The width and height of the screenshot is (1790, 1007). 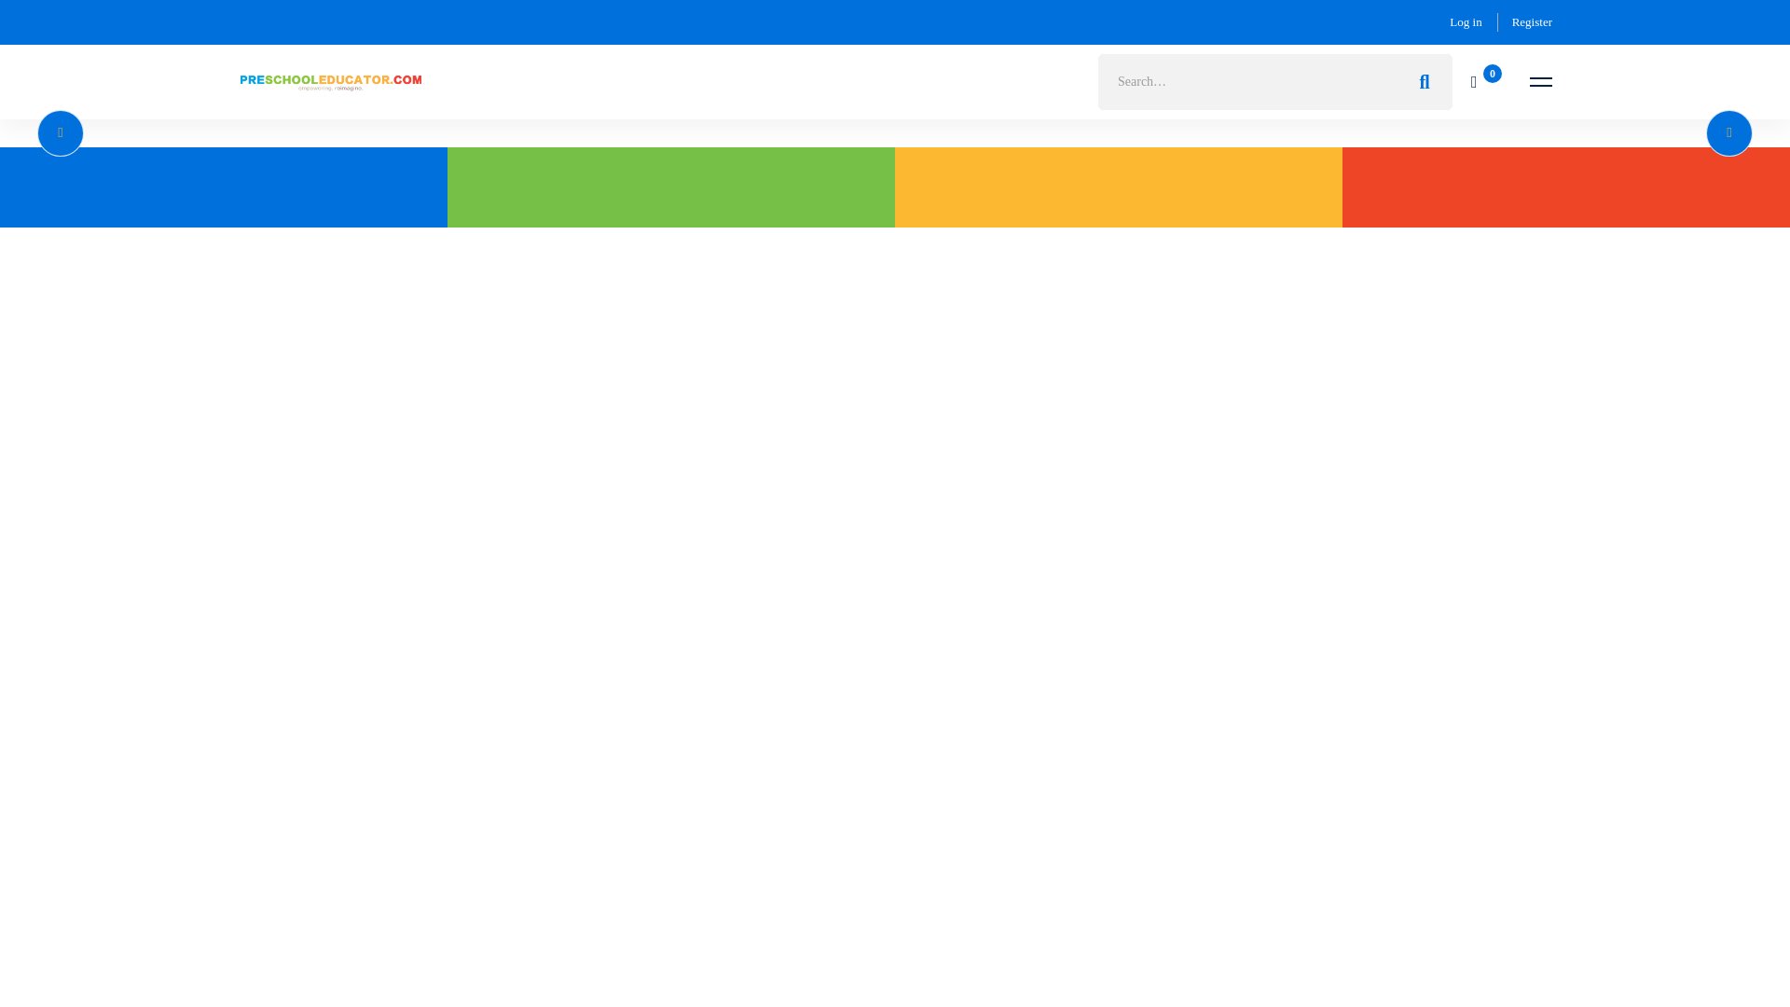 What do you see at coordinates (1486, 82) in the screenshot?
I see `View your shopping cart` at bounding box center [1486, 82].